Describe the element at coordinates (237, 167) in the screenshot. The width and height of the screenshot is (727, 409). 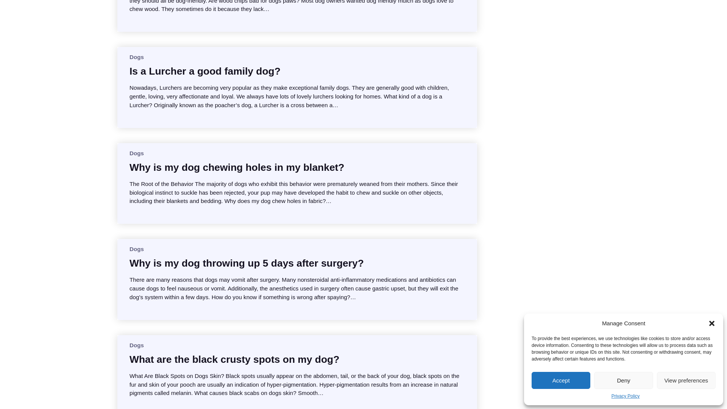
I see `Why is my dog chewing holes in my blanket?` at that location.